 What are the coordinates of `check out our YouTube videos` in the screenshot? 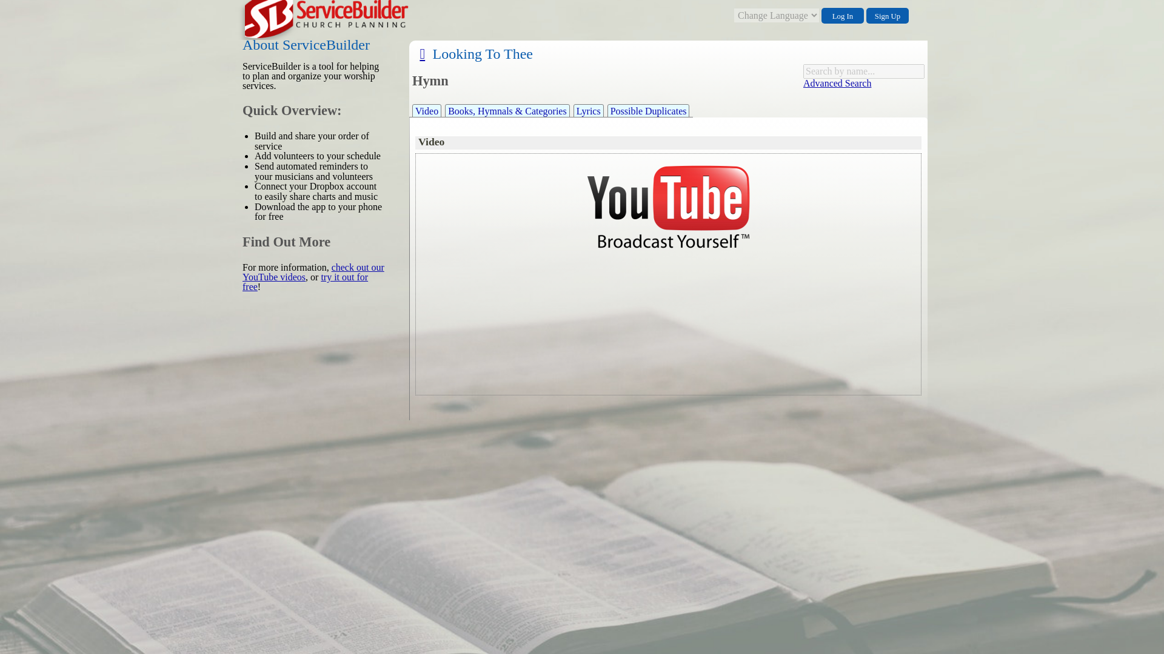 It's located at (313, 272).